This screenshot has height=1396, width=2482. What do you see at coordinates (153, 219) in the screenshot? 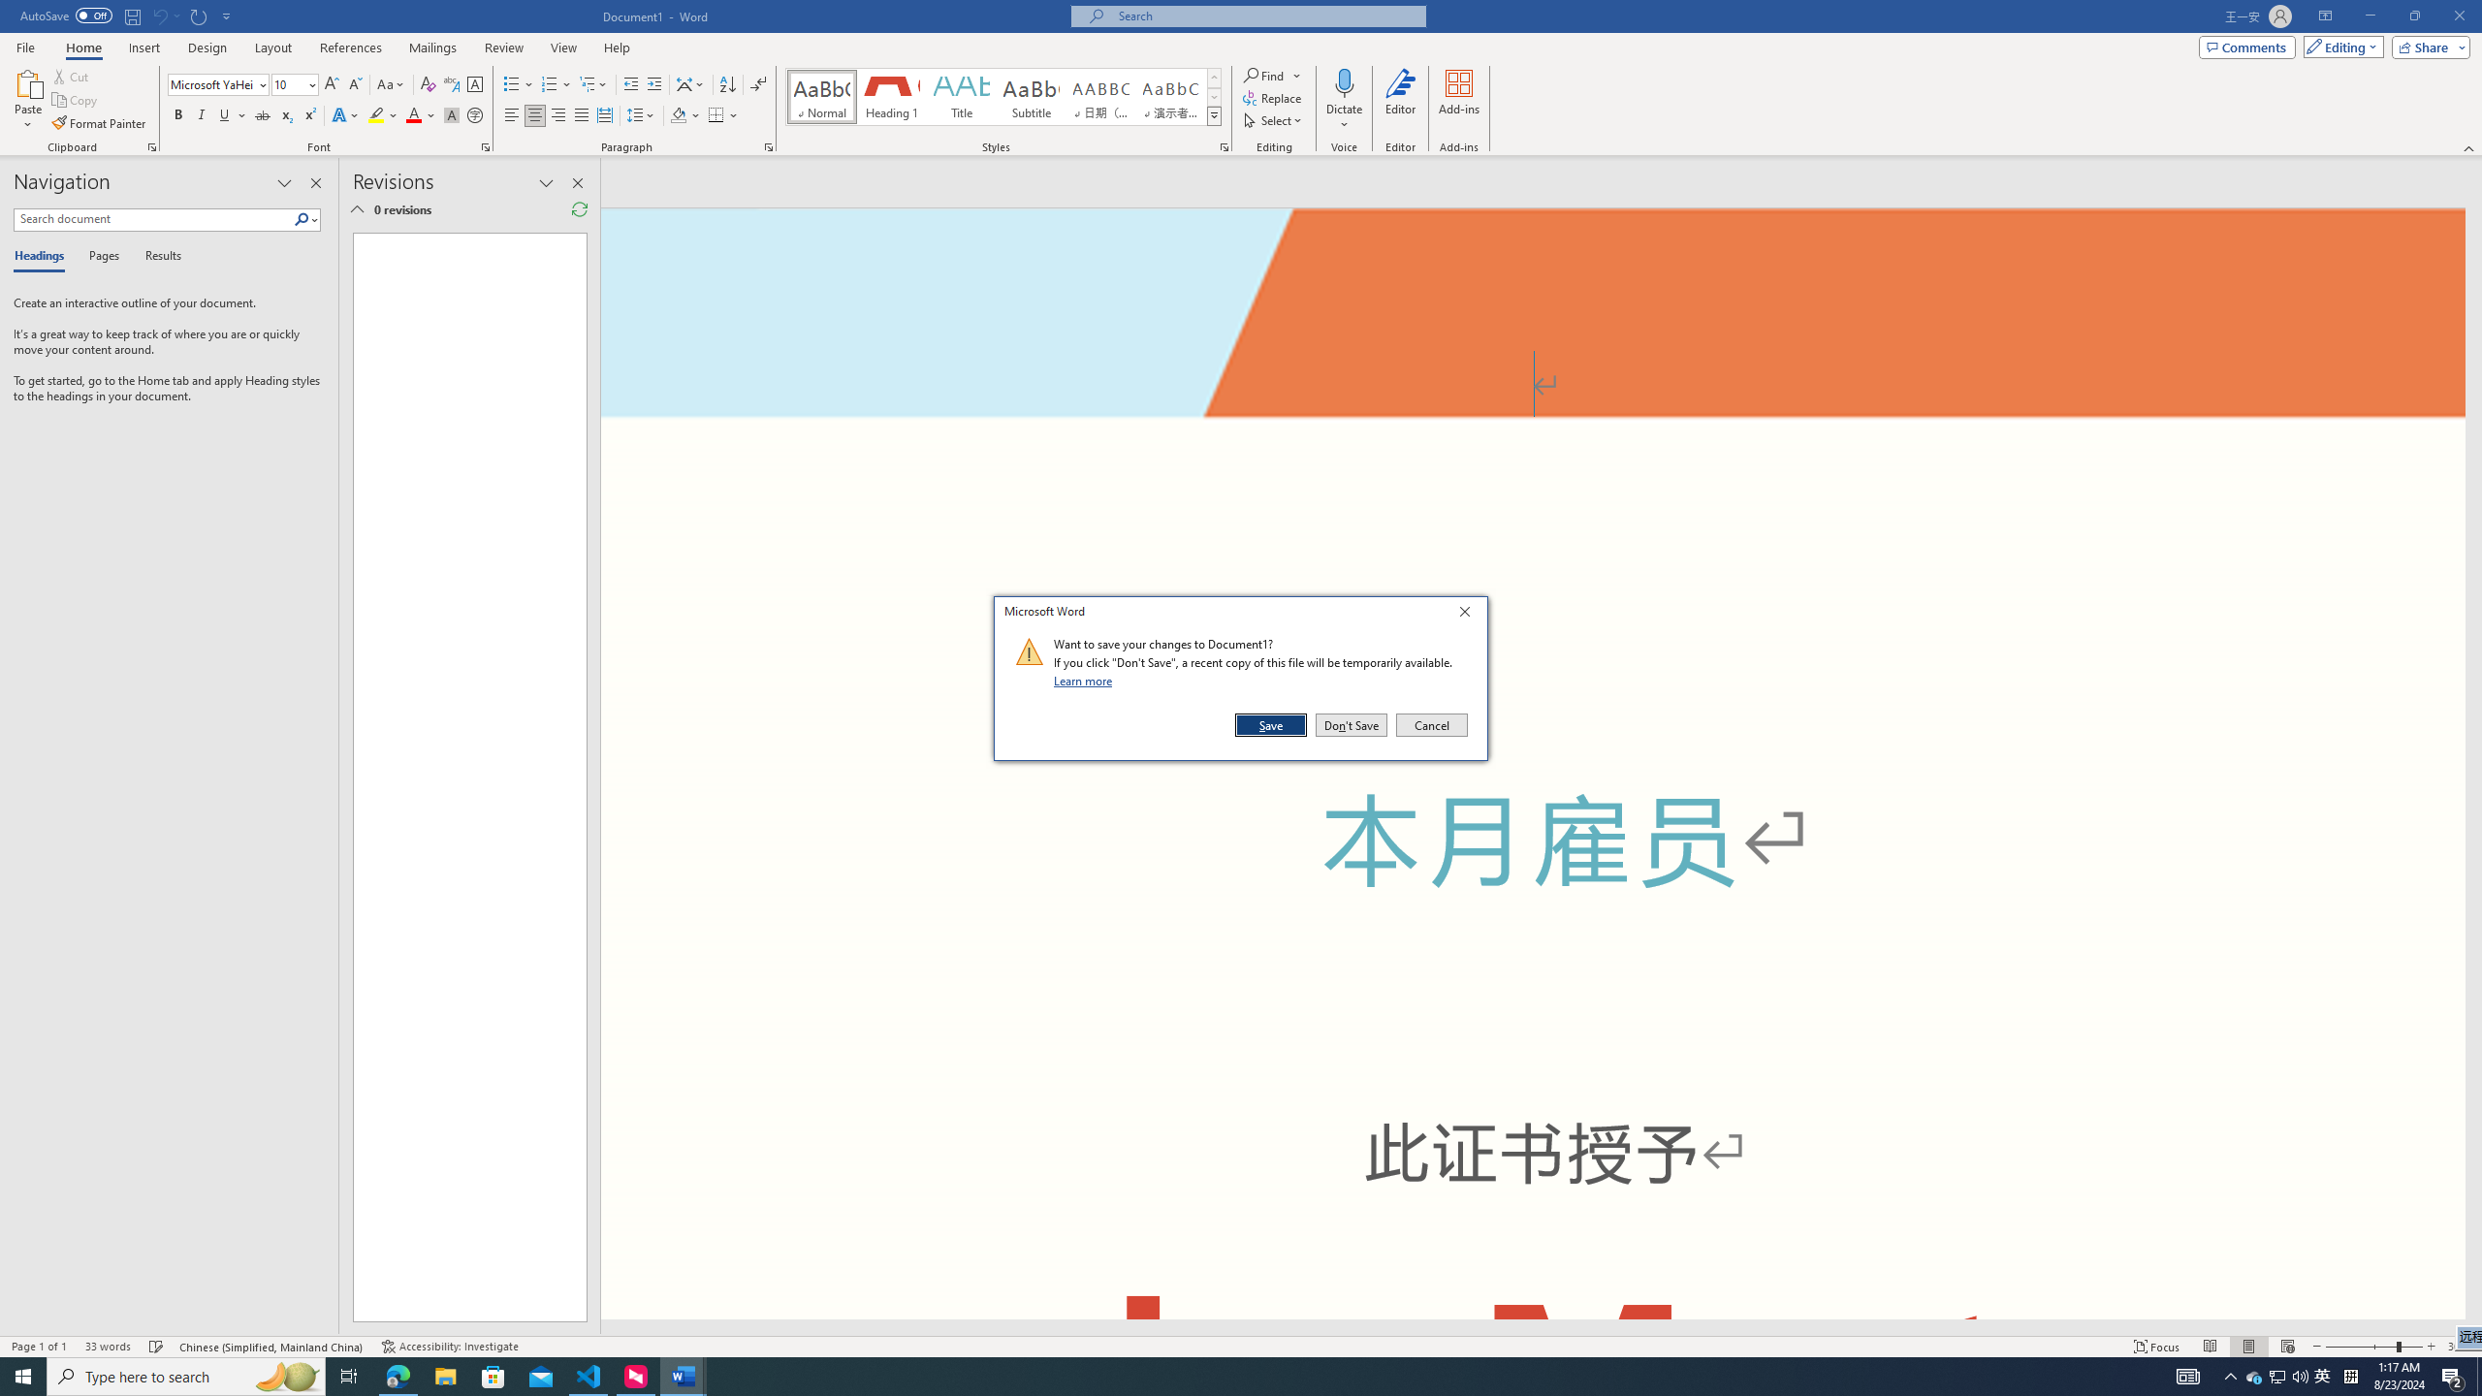
I see `Search document` at bounding box center [153, 219].